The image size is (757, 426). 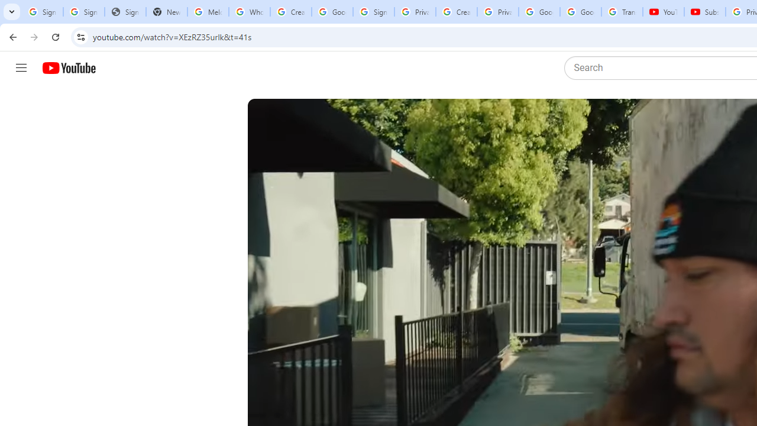 I want to click on Create your Google Account, so click(x=291, y=12).